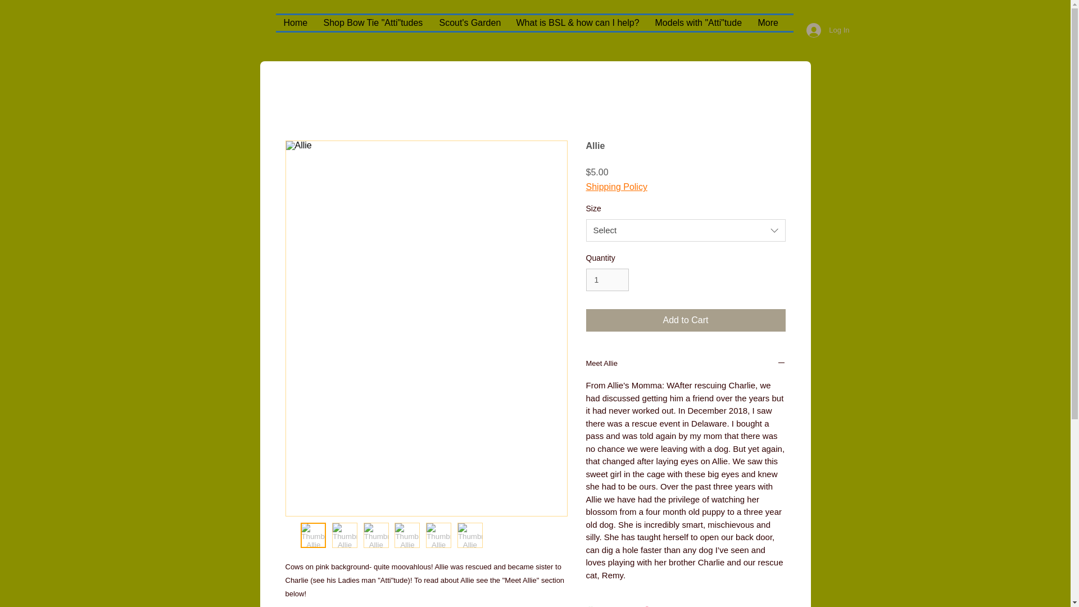 Image resolution: width=1079 pixels, height=607 pixels. What do you see at coordinates (374, 23) in the screenshot?
I see `Shop Bow Tie "Atti"tudes` at bounding box center [374, 23].